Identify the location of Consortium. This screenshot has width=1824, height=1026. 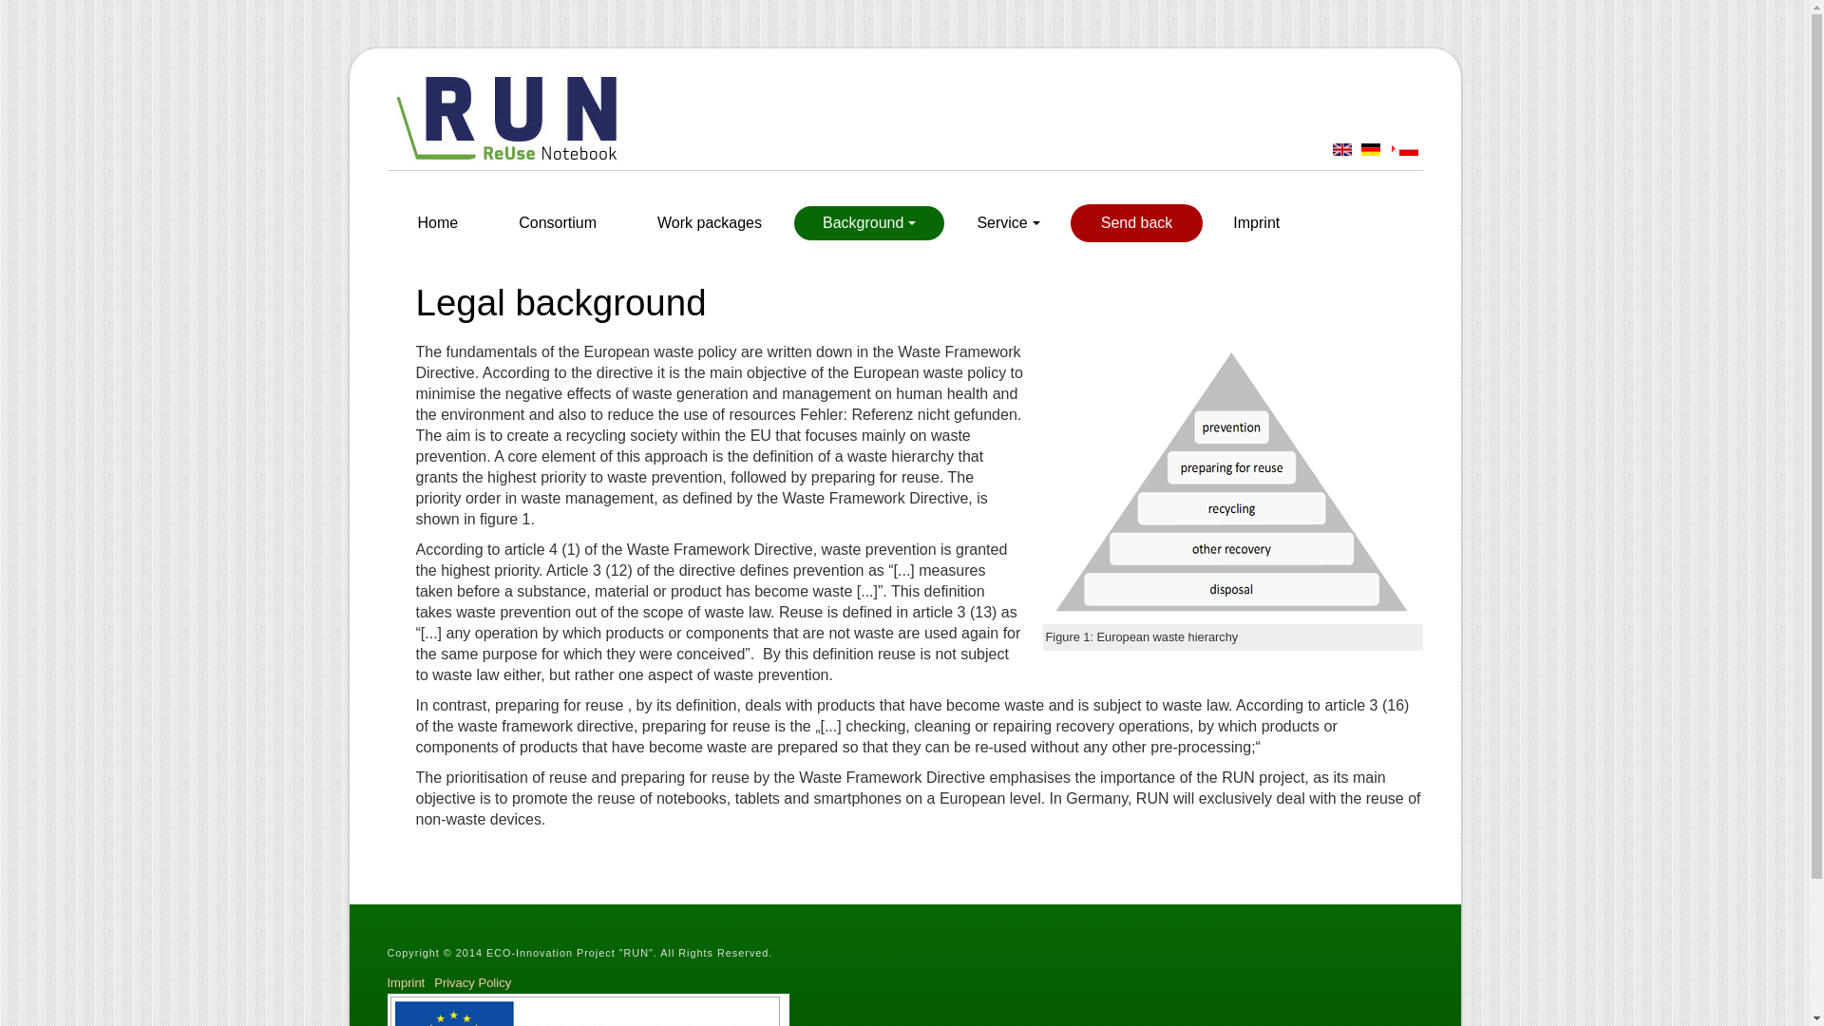
(558, 222).